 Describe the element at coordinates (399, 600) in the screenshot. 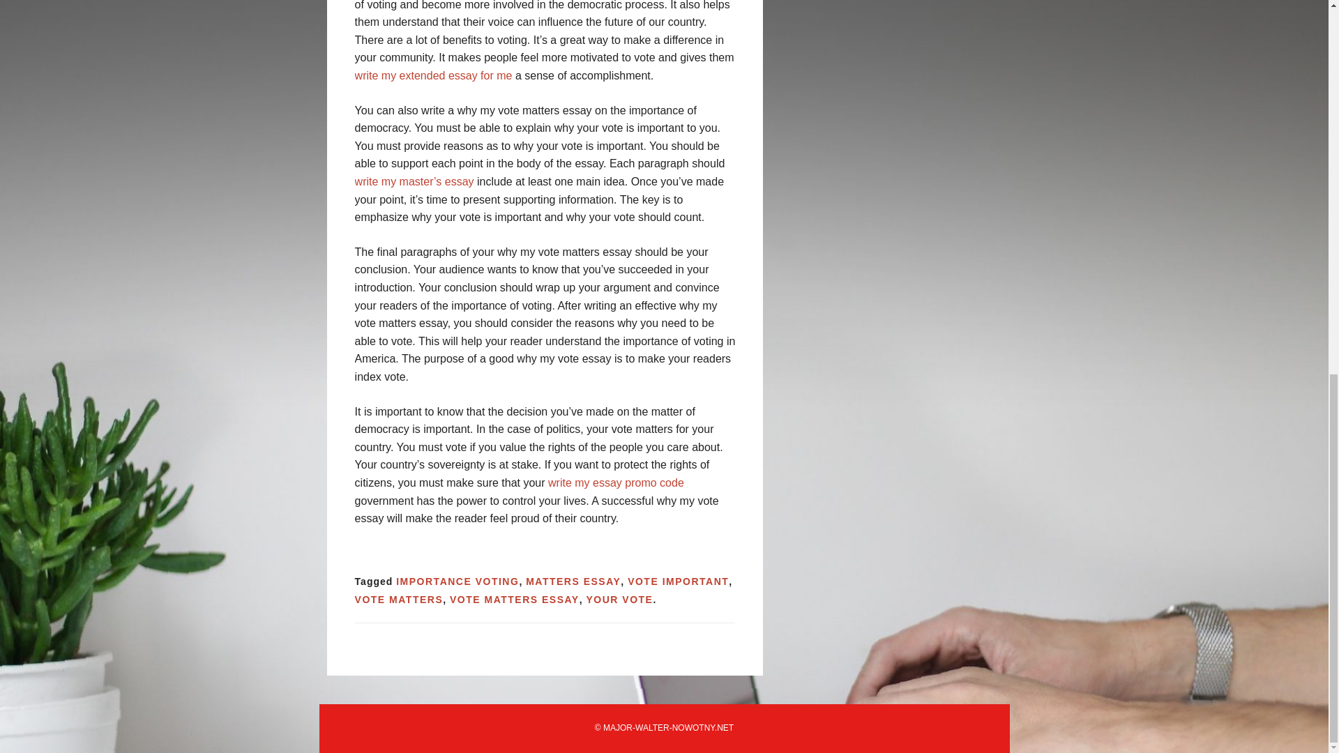

I see `VOTE MATTERS` at that location.